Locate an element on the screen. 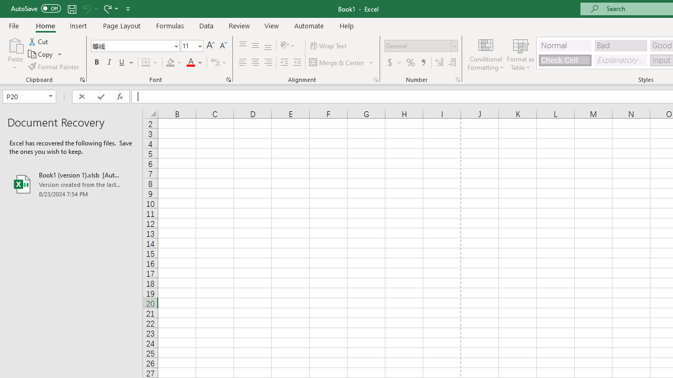 This screenshot has height=378, width=673. Align Left is located at coordinates (243, 63).